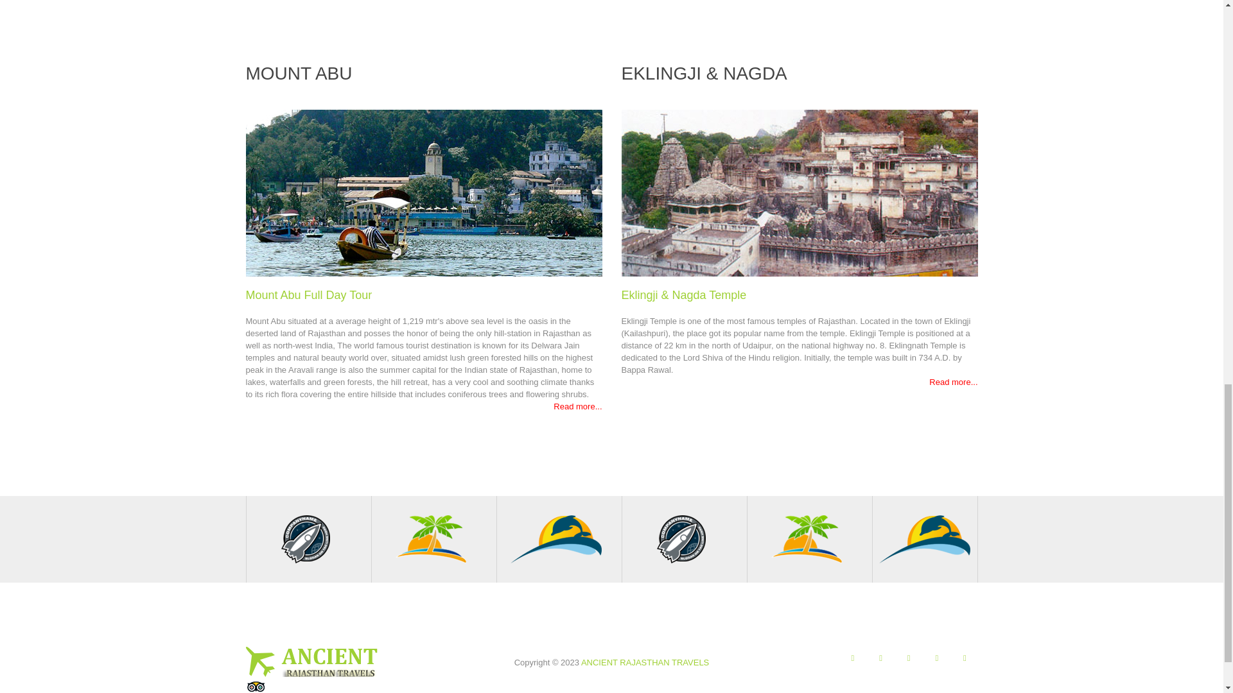  Describe the element at coordinates (645, 662) in the screenshot. I see `ANCIENT RAJASTHAN TRAVELS` at that location.